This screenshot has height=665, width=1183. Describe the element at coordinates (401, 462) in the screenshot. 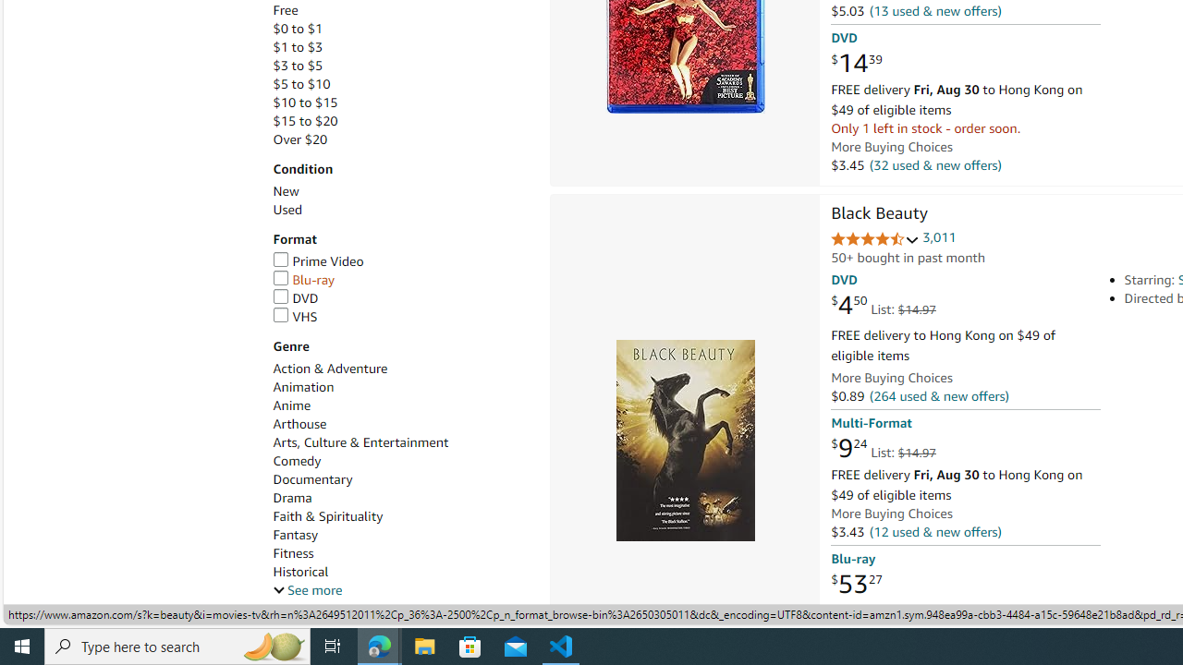

I see `Comedy` at that location.